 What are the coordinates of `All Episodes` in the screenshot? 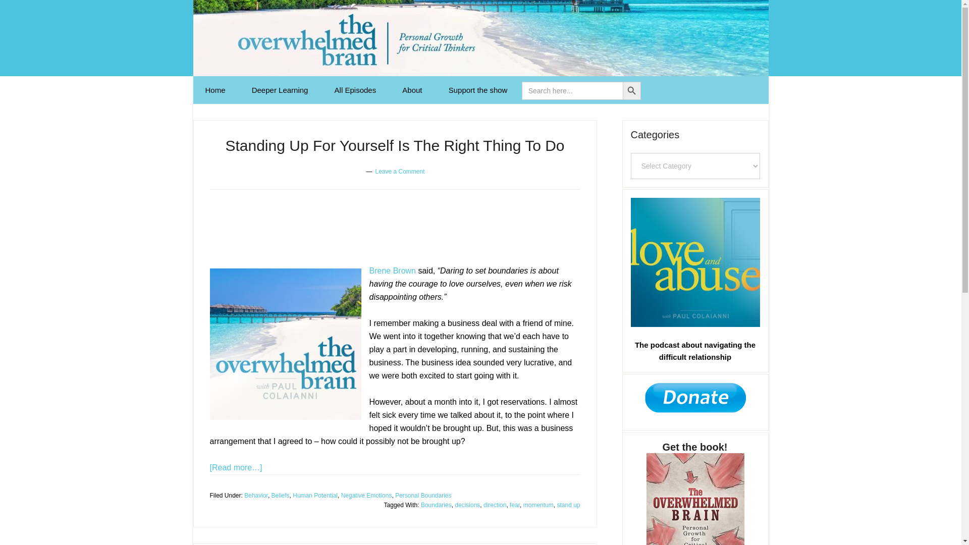 It's located at (355, 90).